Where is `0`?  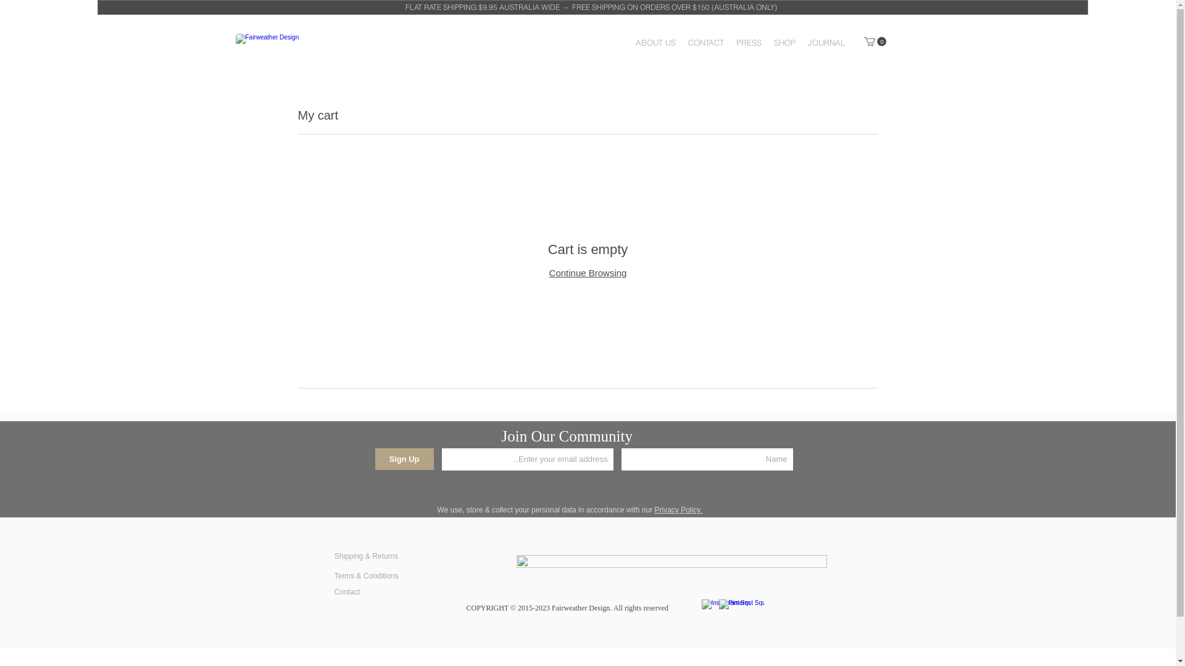 0 is located at coordinates (875, 42).